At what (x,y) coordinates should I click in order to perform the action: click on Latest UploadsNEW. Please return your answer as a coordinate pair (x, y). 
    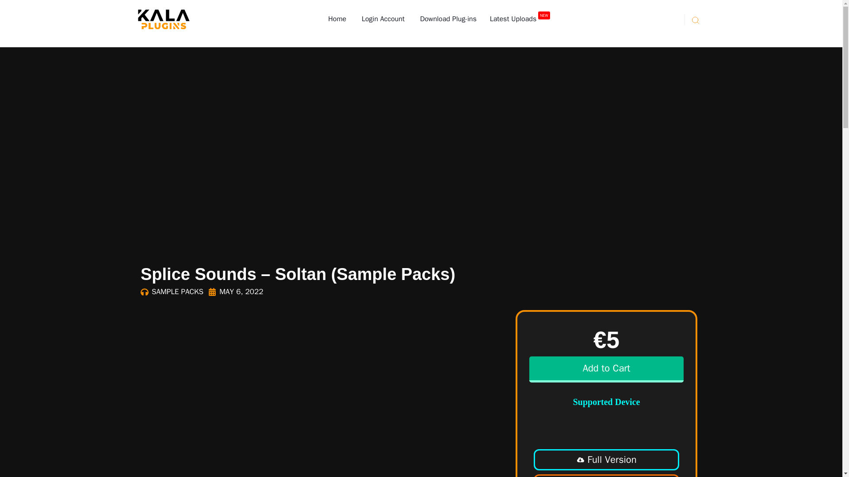
    Looking at the image, I should click on (520, 19).